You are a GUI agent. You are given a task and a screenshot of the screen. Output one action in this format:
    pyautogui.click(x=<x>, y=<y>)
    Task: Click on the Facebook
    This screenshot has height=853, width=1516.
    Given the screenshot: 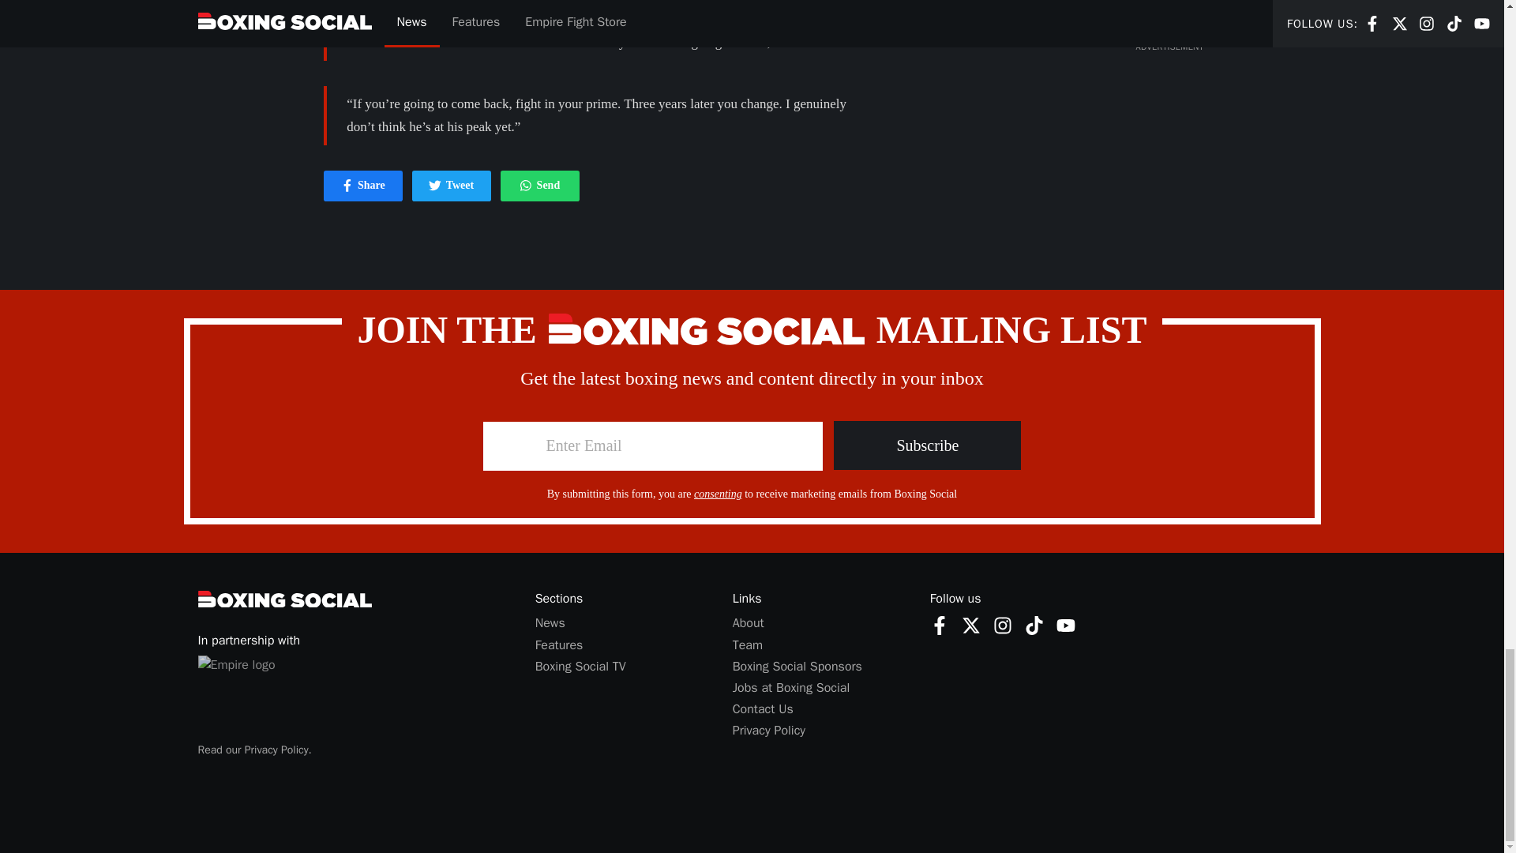 What is the action you would take?
    pyautogui.click(x=363, y=186)
    